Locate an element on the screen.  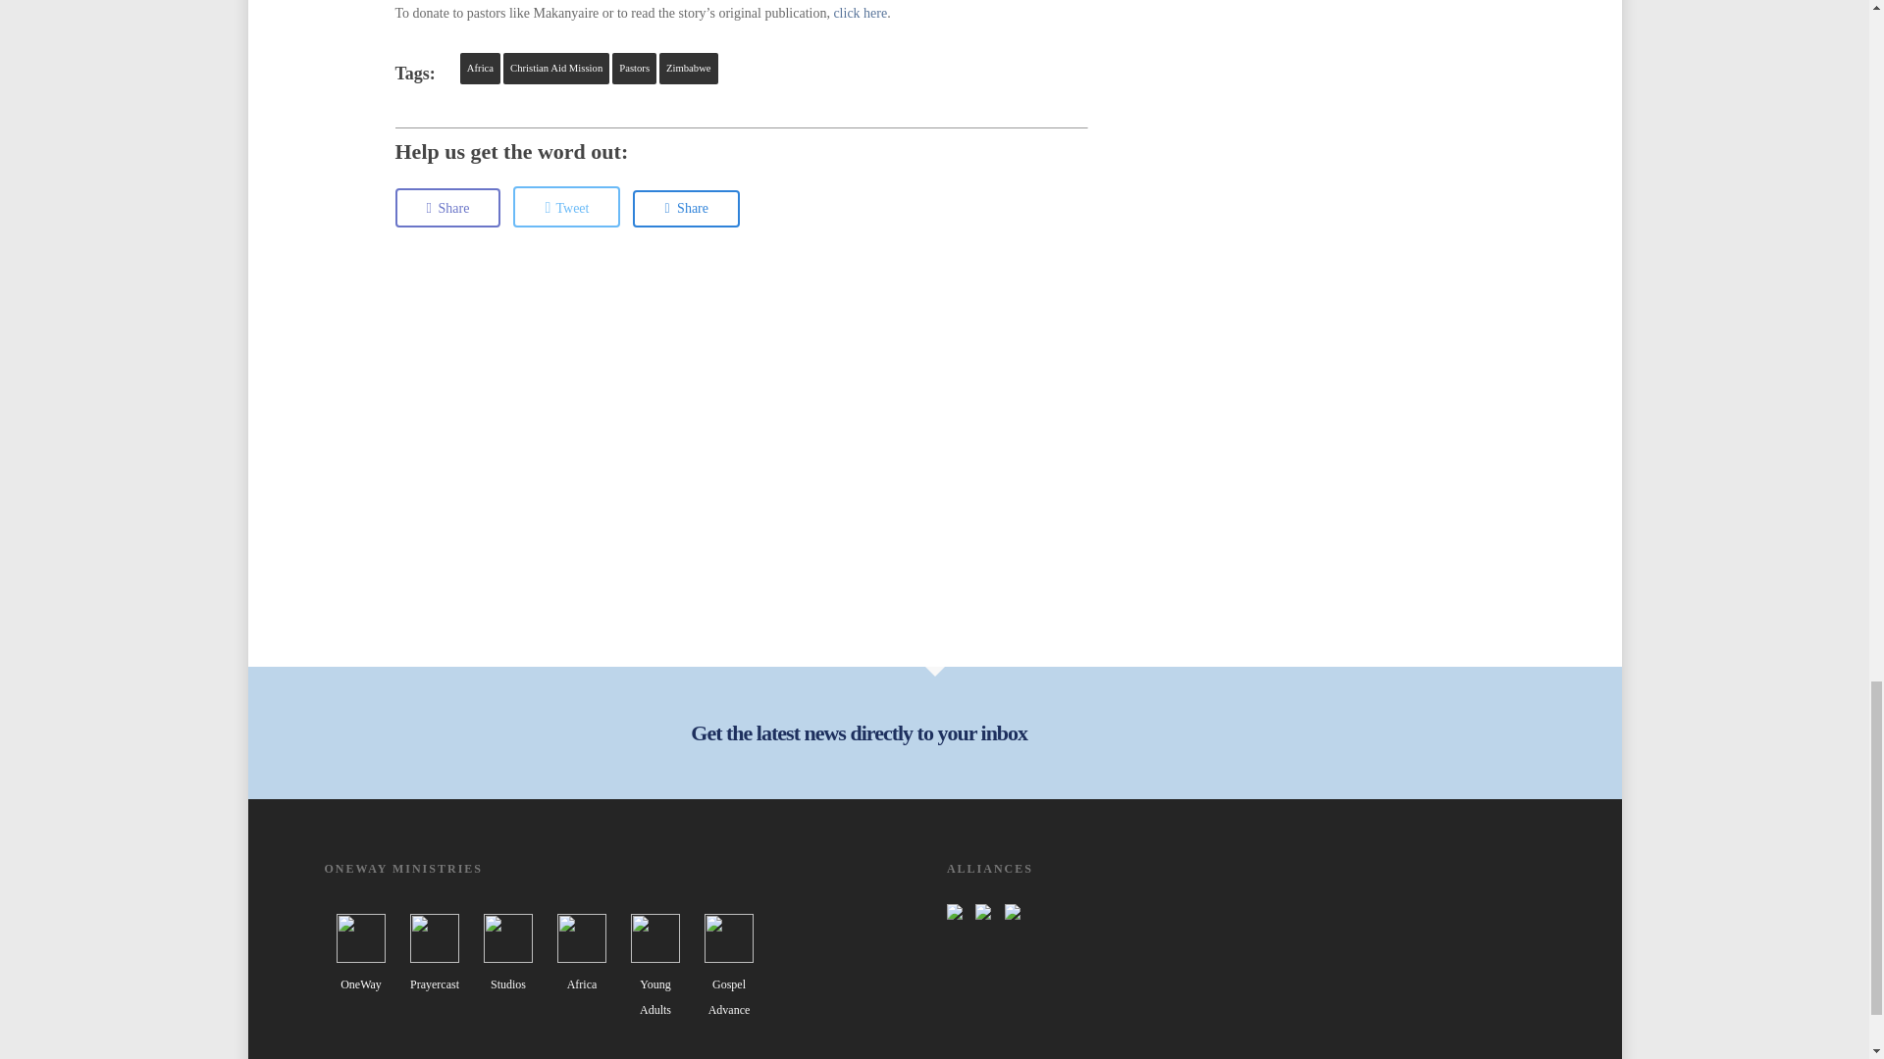
Zimbabwe is located at coordinates (689, 69).